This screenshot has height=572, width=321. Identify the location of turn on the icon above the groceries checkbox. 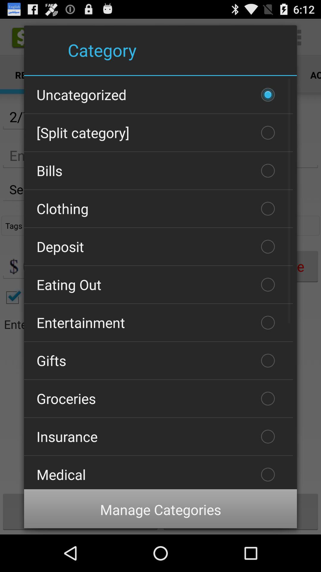
(158, 360).